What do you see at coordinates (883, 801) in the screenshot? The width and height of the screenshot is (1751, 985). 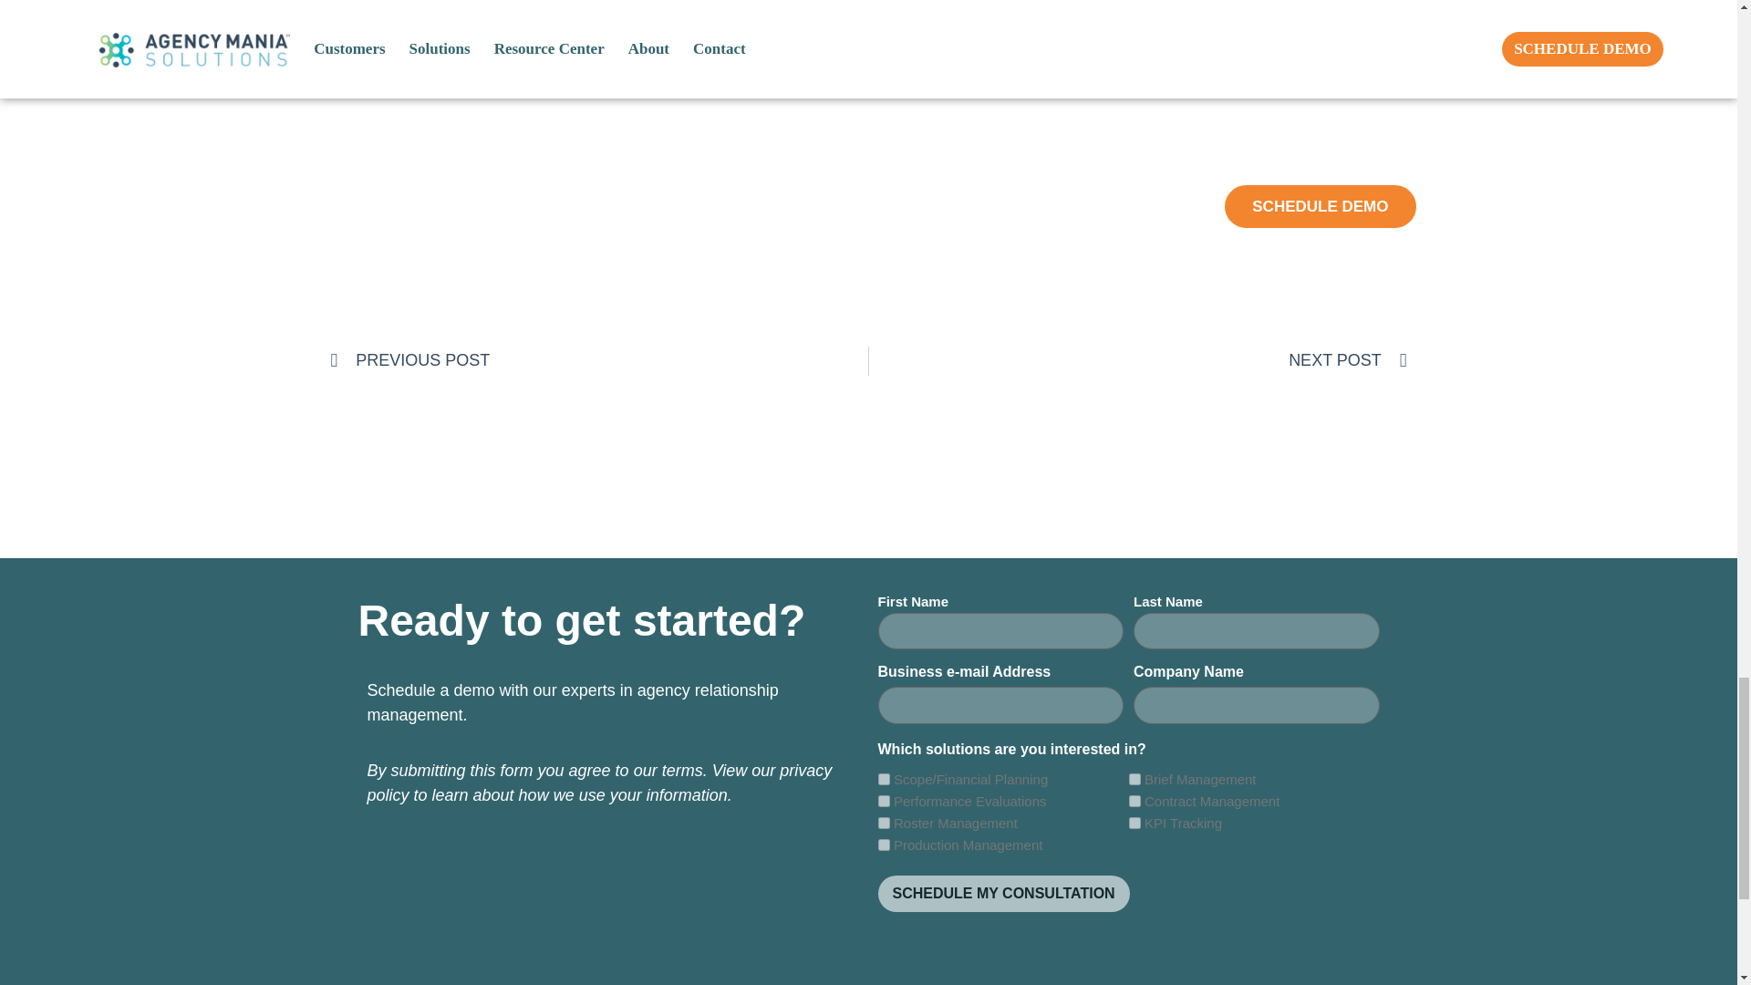 I see `Performance Evaluations` at bounding box center [883, 801].